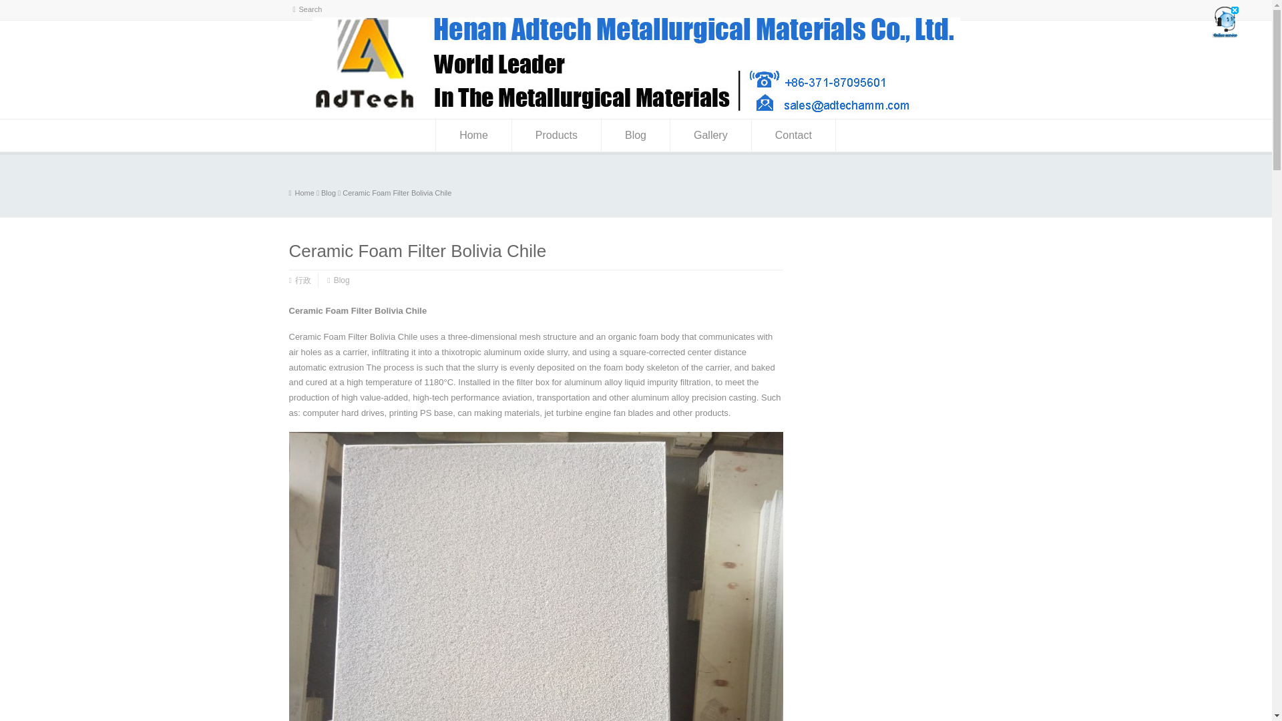 This screenshot has height=721, width=1282. Describe the element at coordinates (473, 135) in the screenshot. I see `Home` at that location.